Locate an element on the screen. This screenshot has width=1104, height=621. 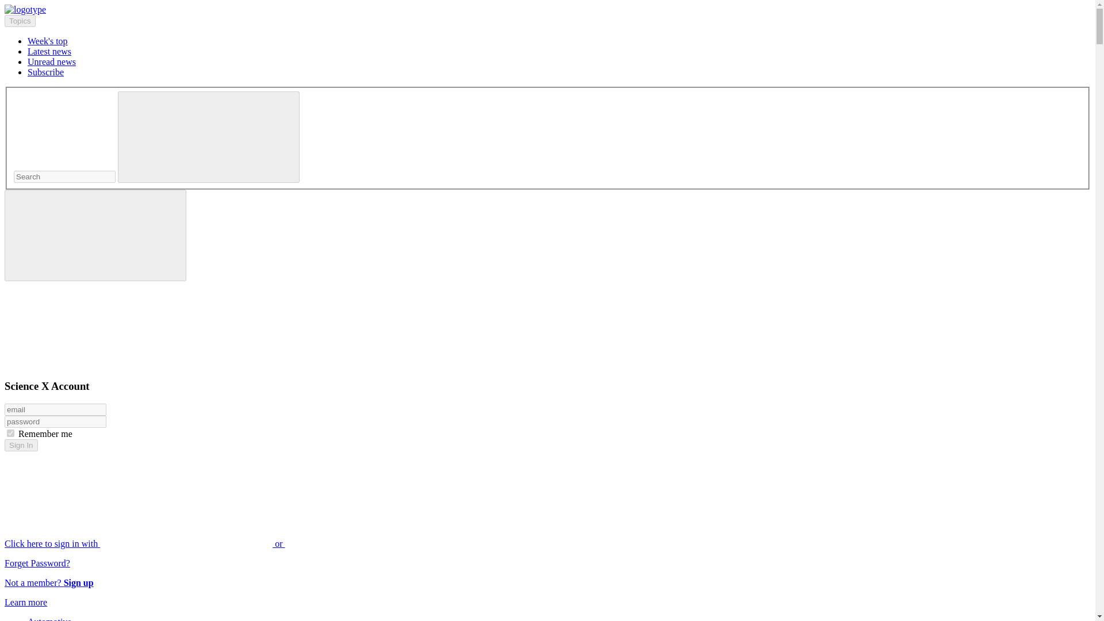
Not a member? Sign up is located at coordinates (49, 582).